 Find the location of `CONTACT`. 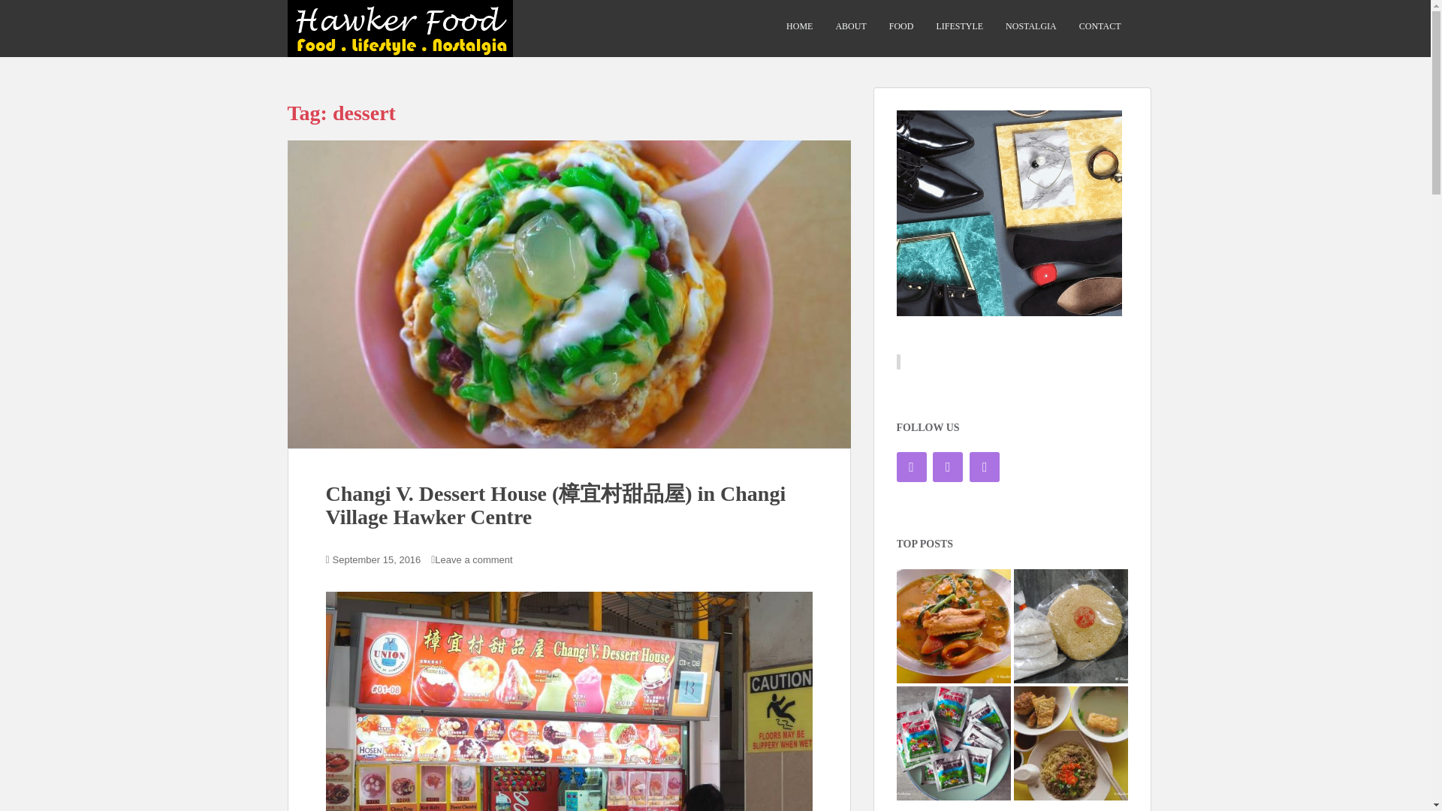

CONTACT is located at coordinates (1100, 26).